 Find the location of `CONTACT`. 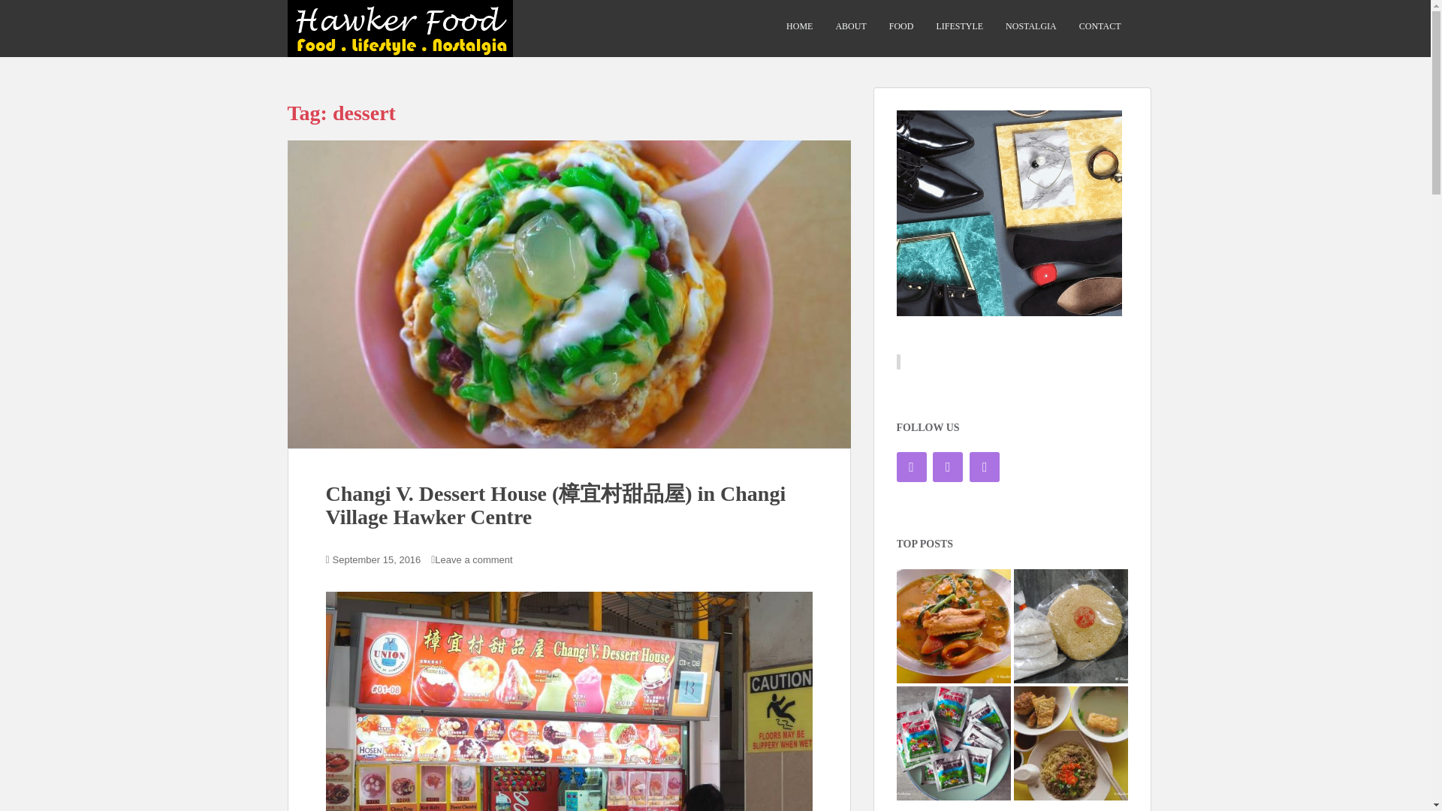

CONTACT is located at coordinates (1100, 26).